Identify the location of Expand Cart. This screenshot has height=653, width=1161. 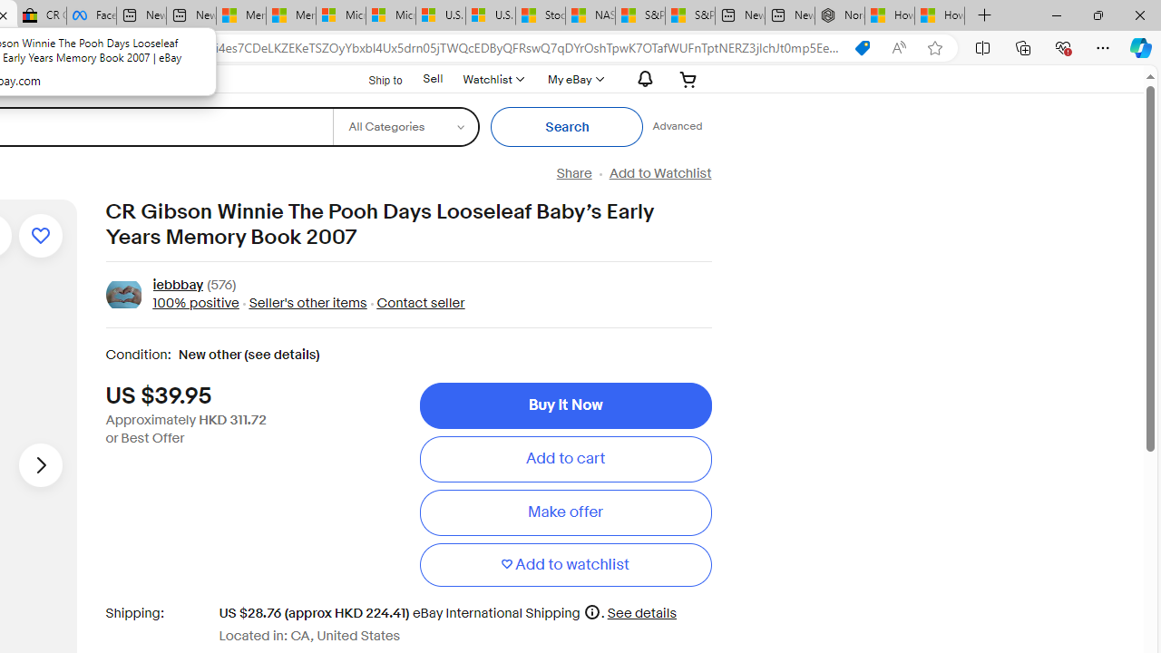
(688, 79).